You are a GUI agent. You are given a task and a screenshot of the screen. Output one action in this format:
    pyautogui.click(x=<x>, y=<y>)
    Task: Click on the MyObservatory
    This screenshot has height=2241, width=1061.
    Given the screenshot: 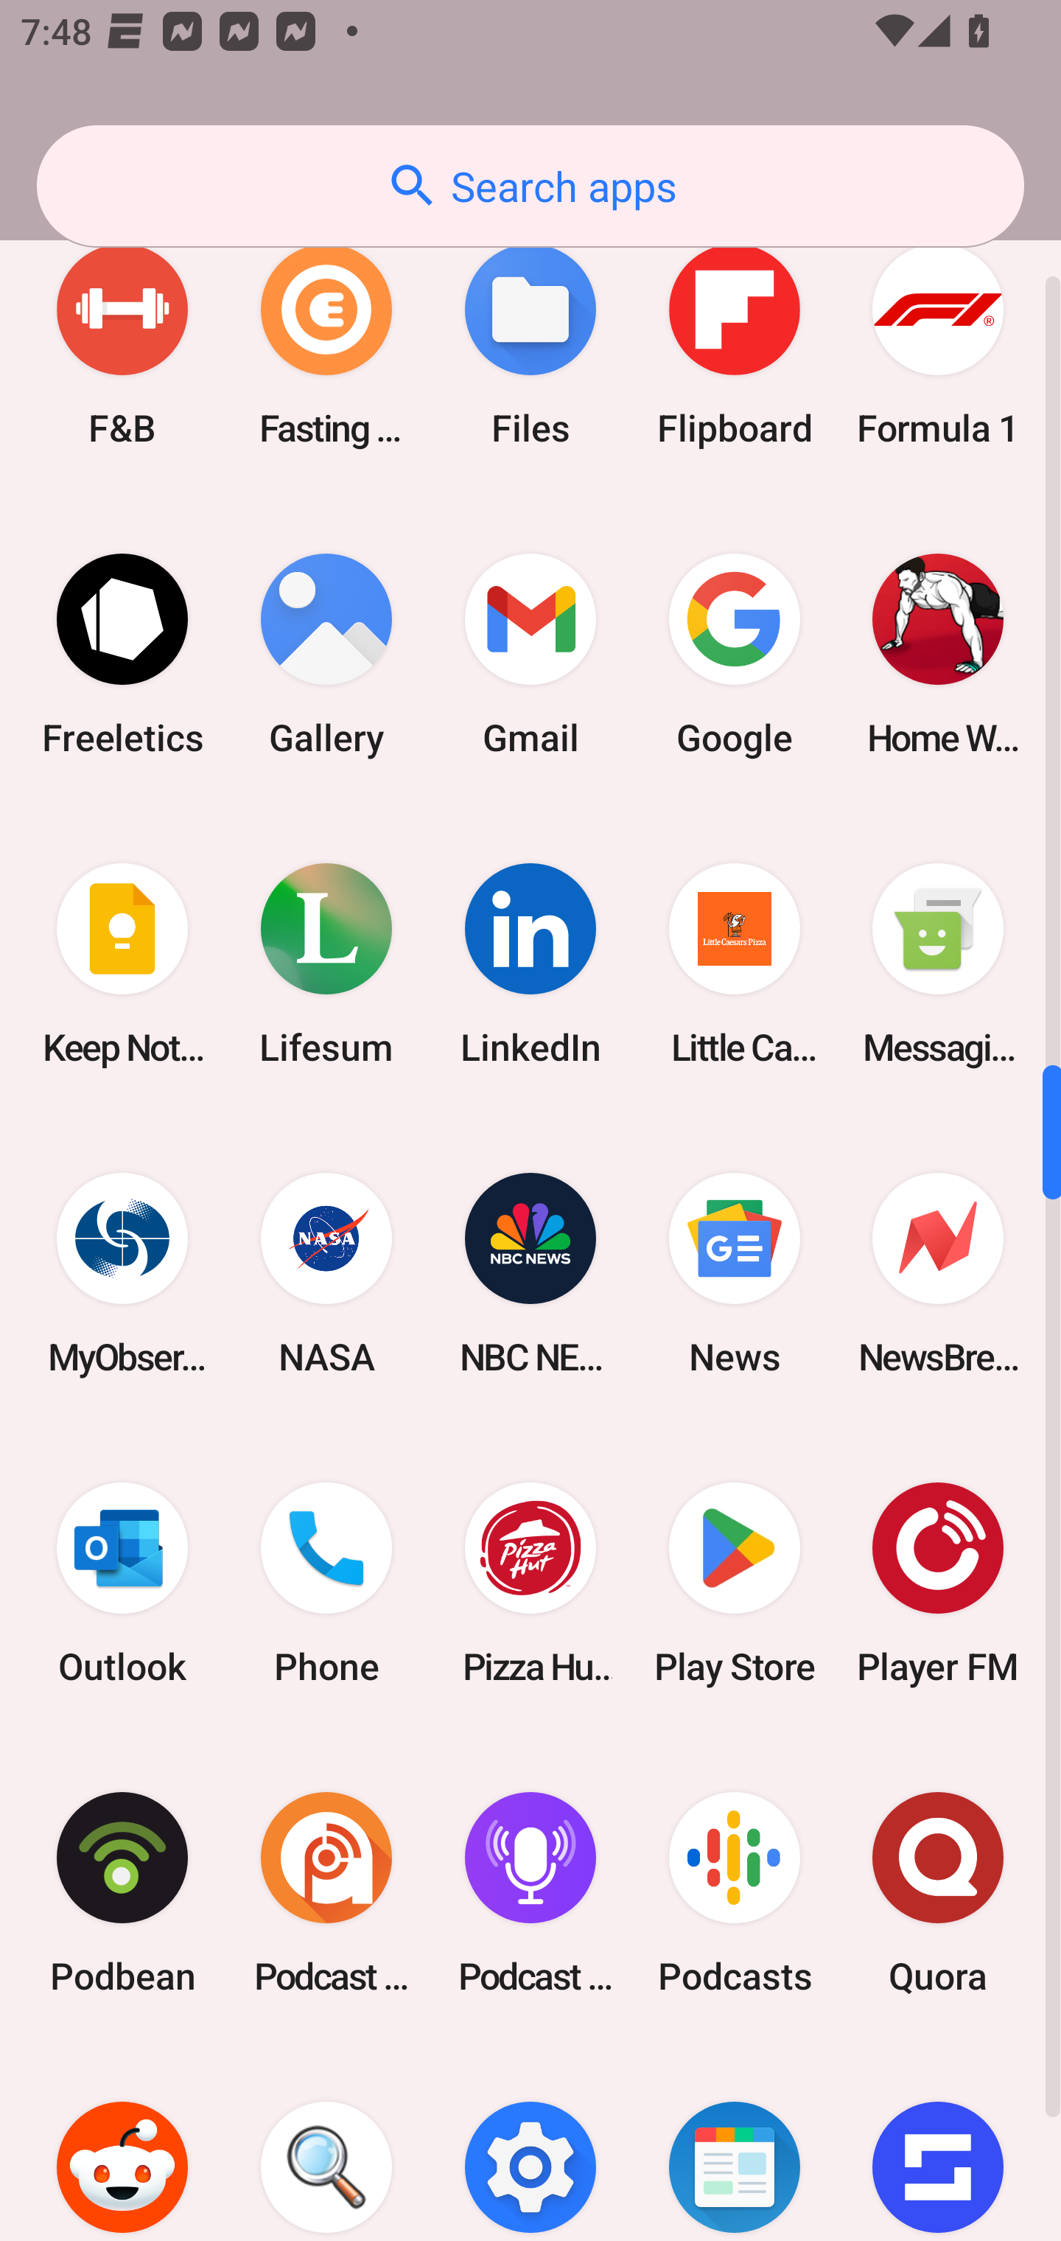 What is the action you would take?
    pyautogui.click(x=122, y=1274)
    